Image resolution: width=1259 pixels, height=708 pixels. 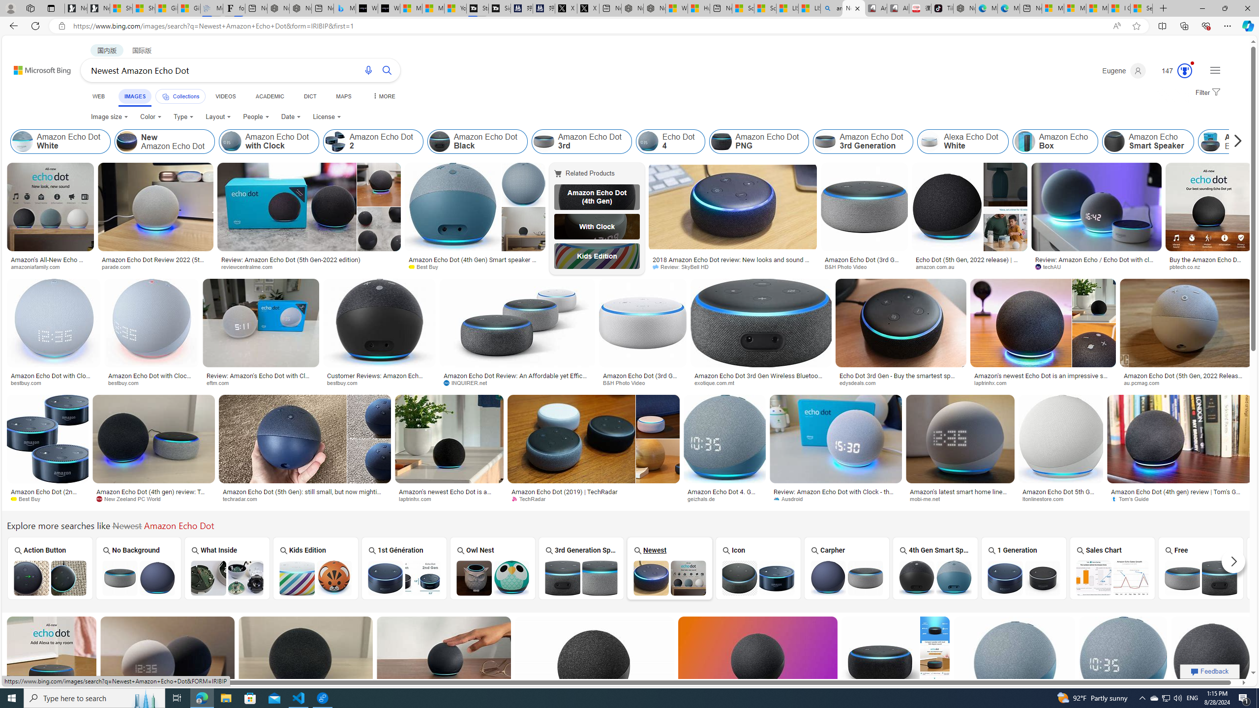 What do you see at coordinates (150, 117) in the screenshot?
I see `Color` at bounding box center [150, 117].